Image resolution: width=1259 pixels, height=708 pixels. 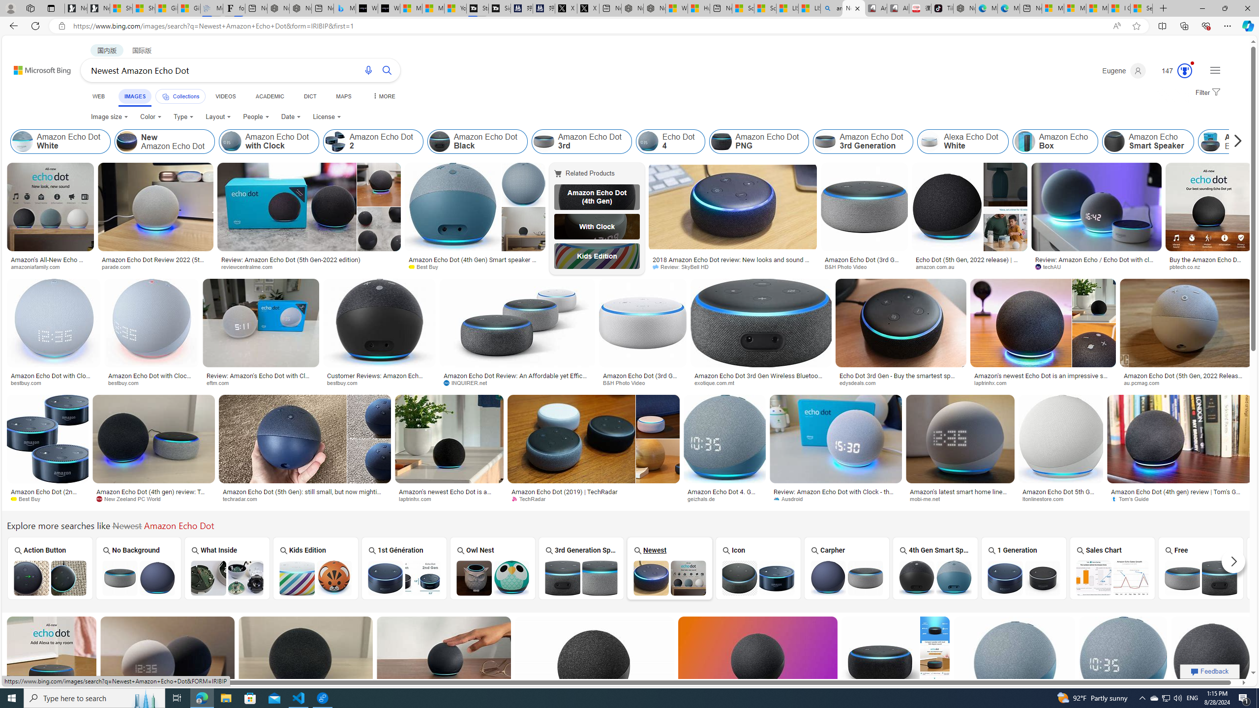 What do you see at coordinates (150, 117) in the screenshot?
I see `Color` at bounding box center [150, 117].